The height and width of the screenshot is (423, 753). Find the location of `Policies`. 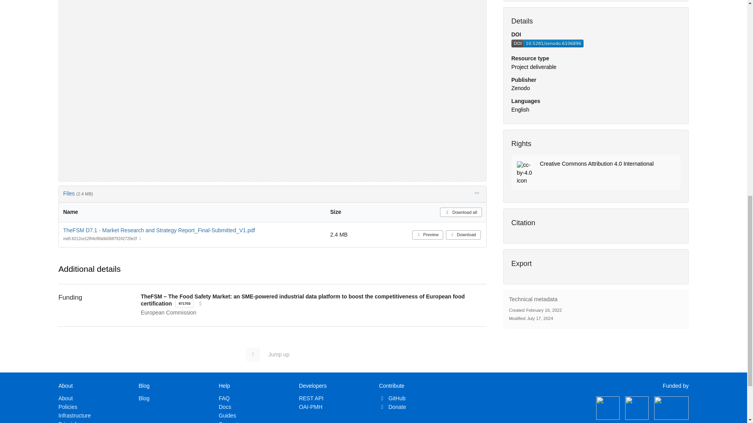

Policies is located at coordinates (68, 407).